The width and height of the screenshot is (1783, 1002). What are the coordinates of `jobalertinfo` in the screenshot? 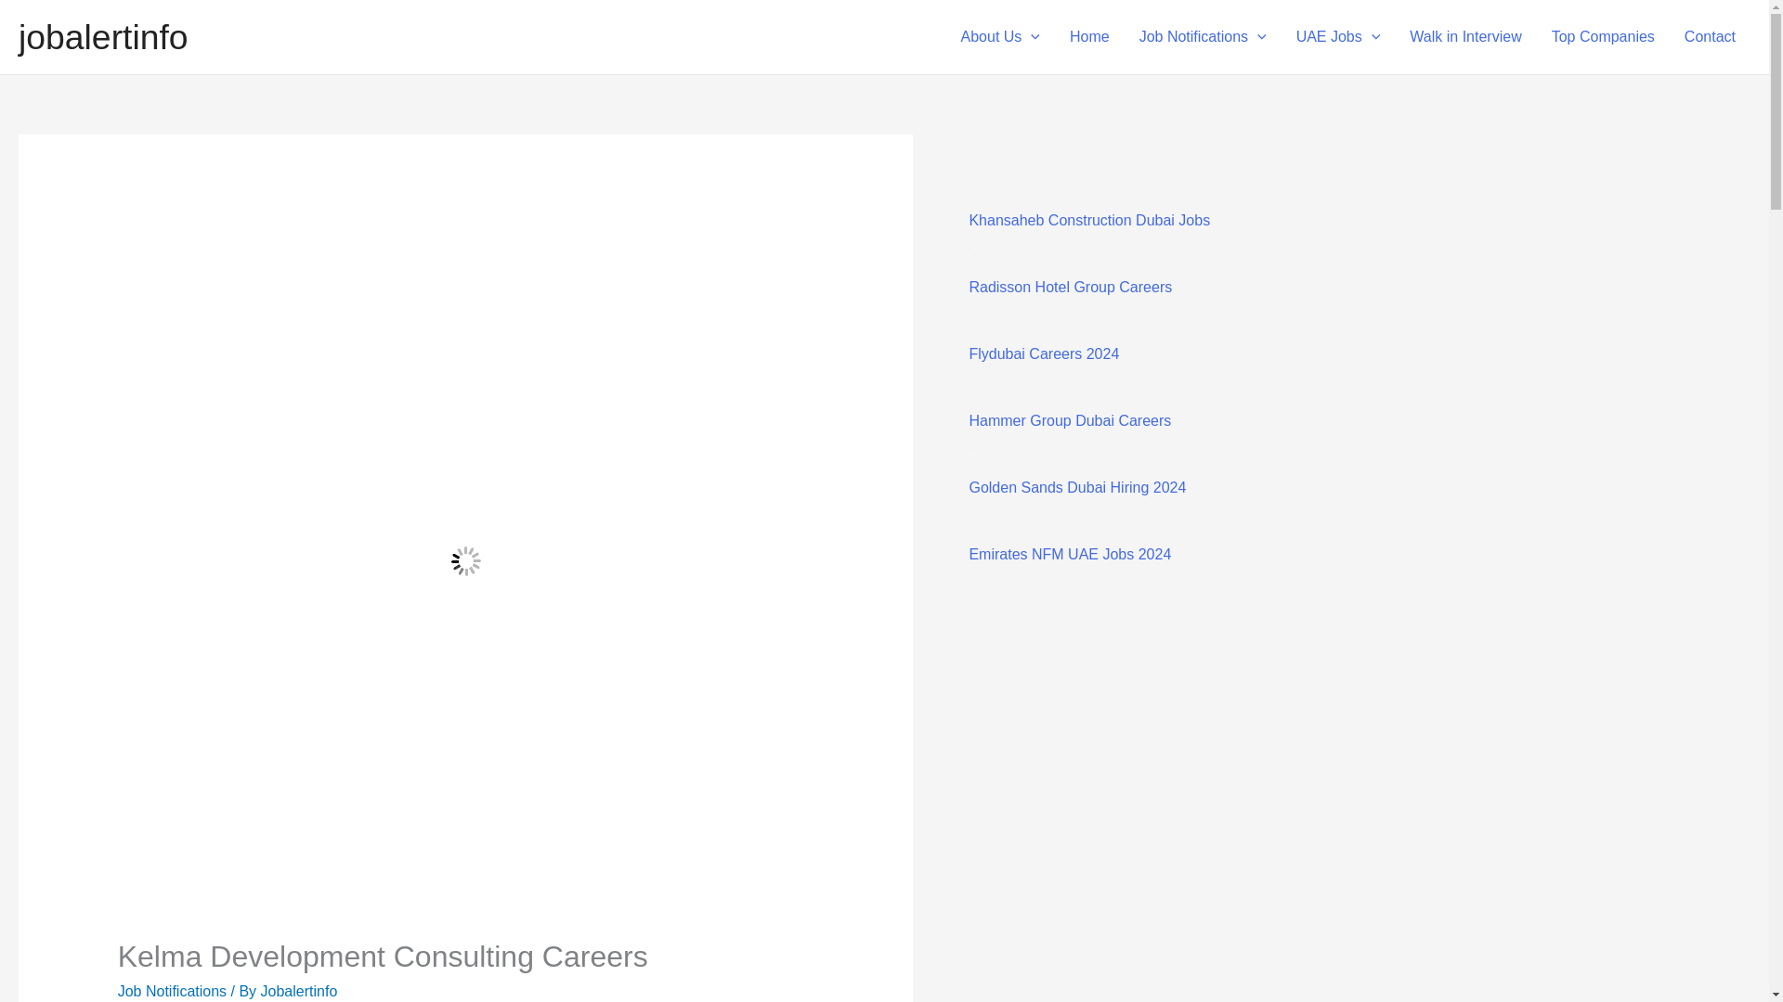 It's located at (103, 37).